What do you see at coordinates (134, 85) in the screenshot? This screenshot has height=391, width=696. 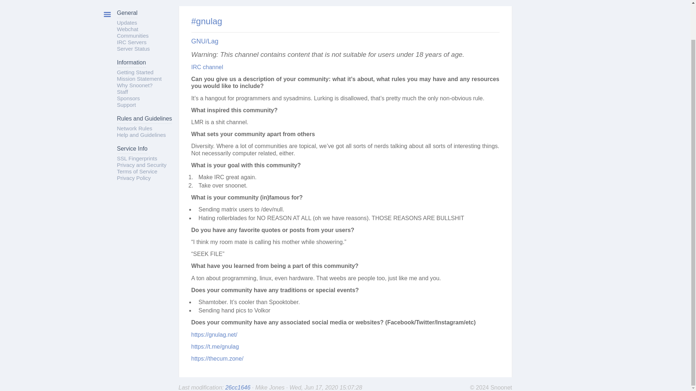 I see `Why Snoonet?` at bounding box center [134, 85].